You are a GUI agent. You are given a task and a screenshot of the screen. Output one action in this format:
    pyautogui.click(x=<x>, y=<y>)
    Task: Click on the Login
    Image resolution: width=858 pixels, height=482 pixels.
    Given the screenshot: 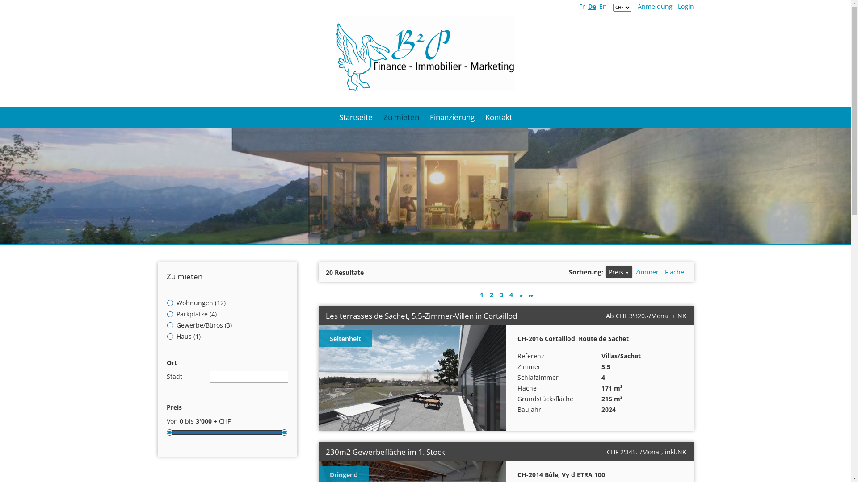 What is the action you would take?
    pyautogui.click(x=686, y=6)
    